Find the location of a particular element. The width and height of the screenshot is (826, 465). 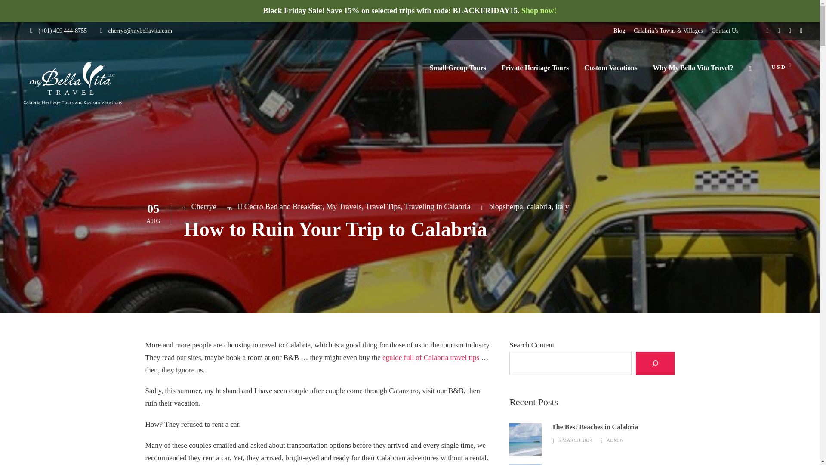

Small Group Tours is located at coordinates (458, 72).